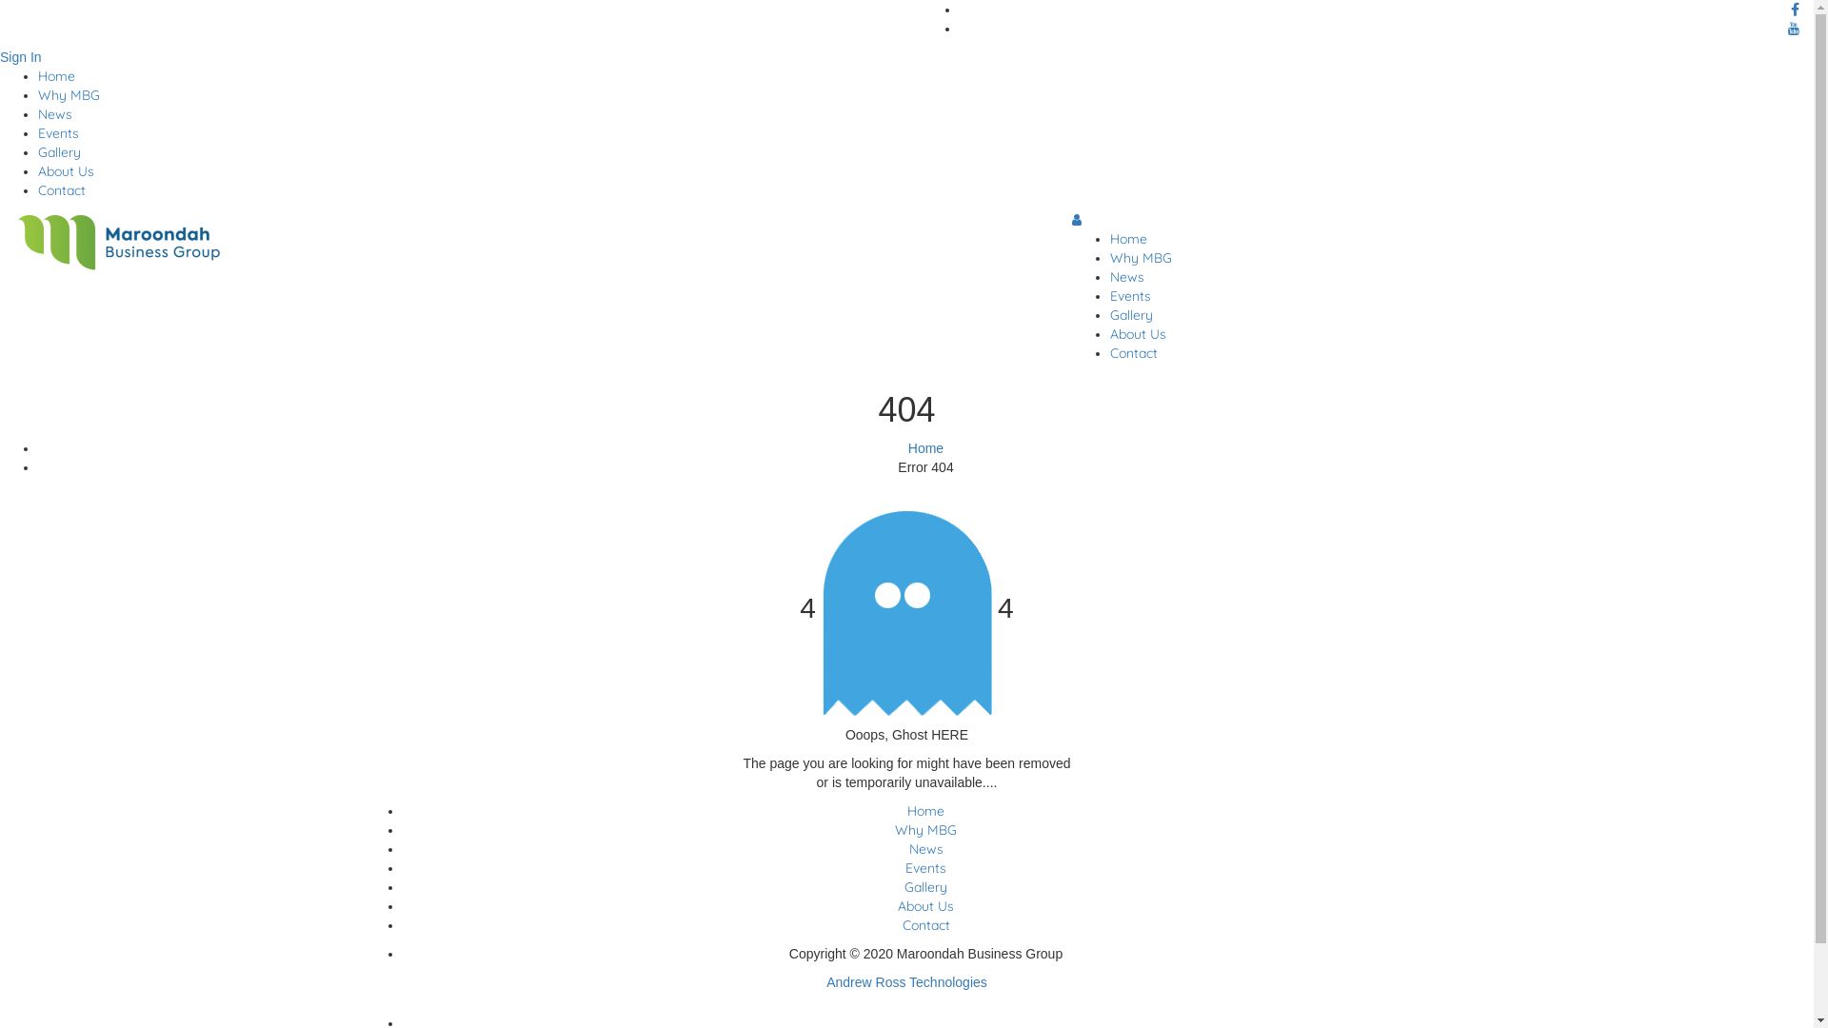 Image resolution: width=1828 pixels, height=1028 pixels. I want to click on Contact, so click(62, 190).